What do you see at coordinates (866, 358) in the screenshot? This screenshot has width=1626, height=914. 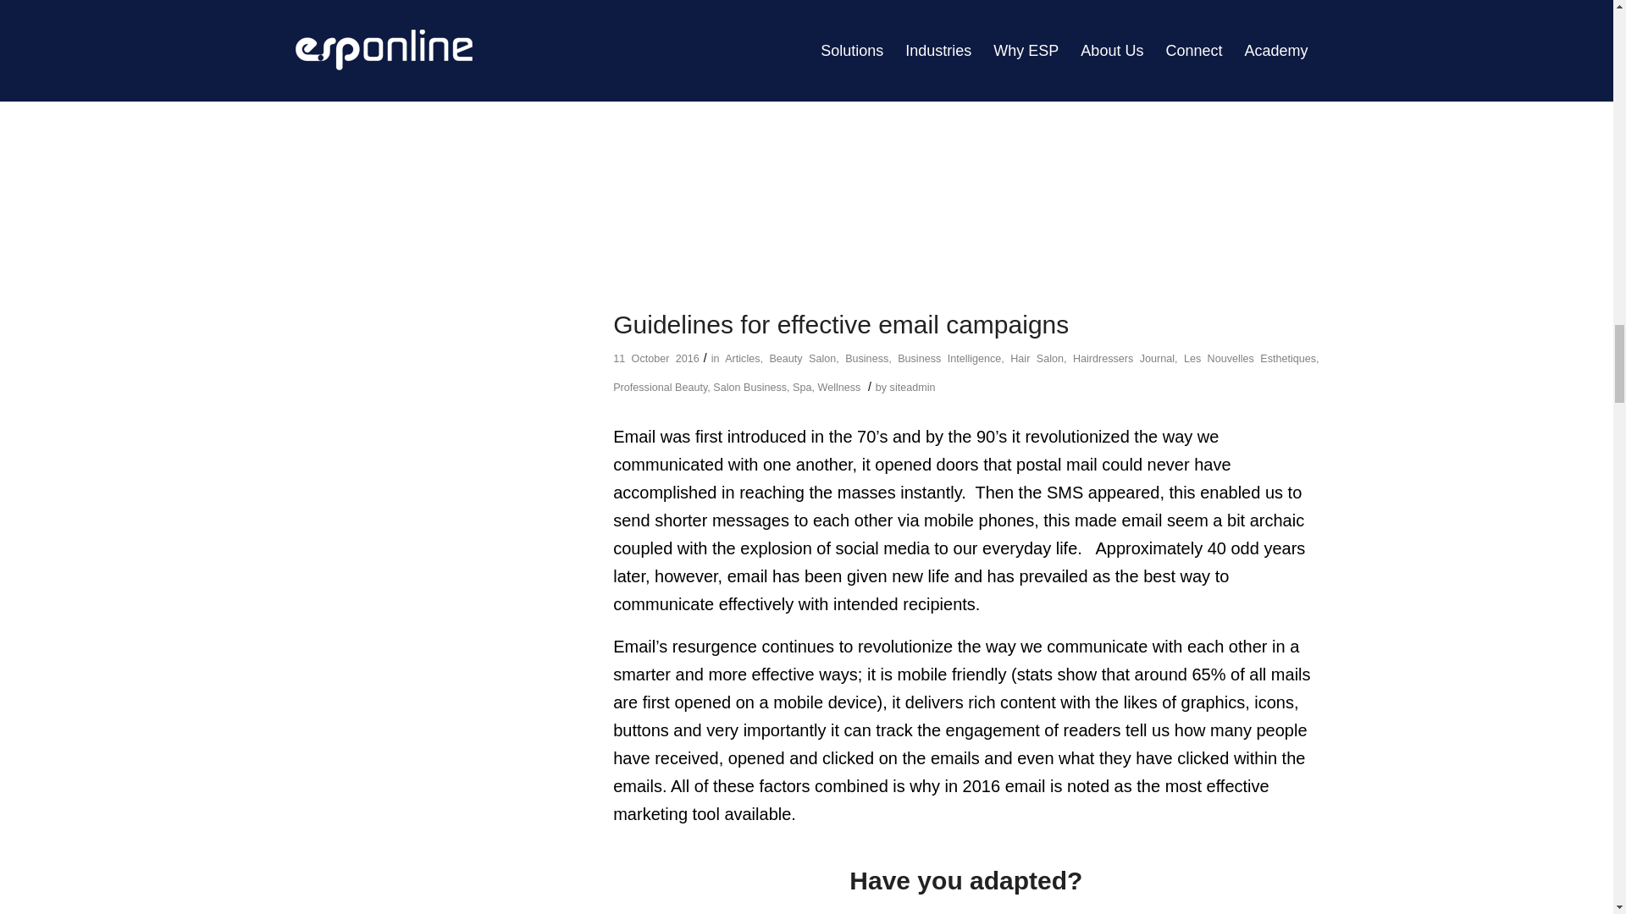 I see `Business` at bounding box center [866, 358].